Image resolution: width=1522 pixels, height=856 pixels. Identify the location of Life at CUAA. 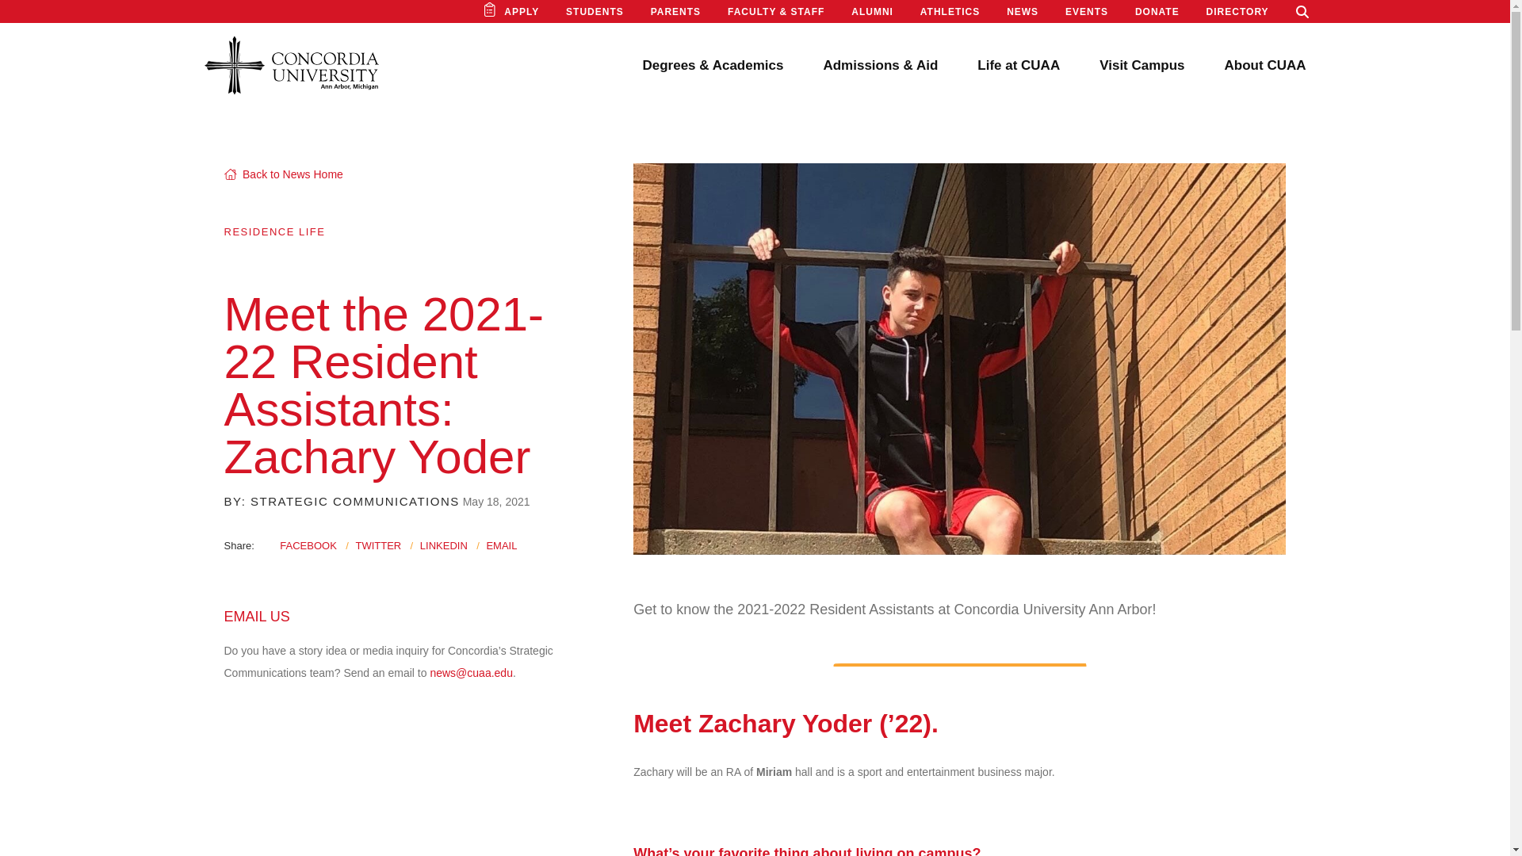
(1018, 65).